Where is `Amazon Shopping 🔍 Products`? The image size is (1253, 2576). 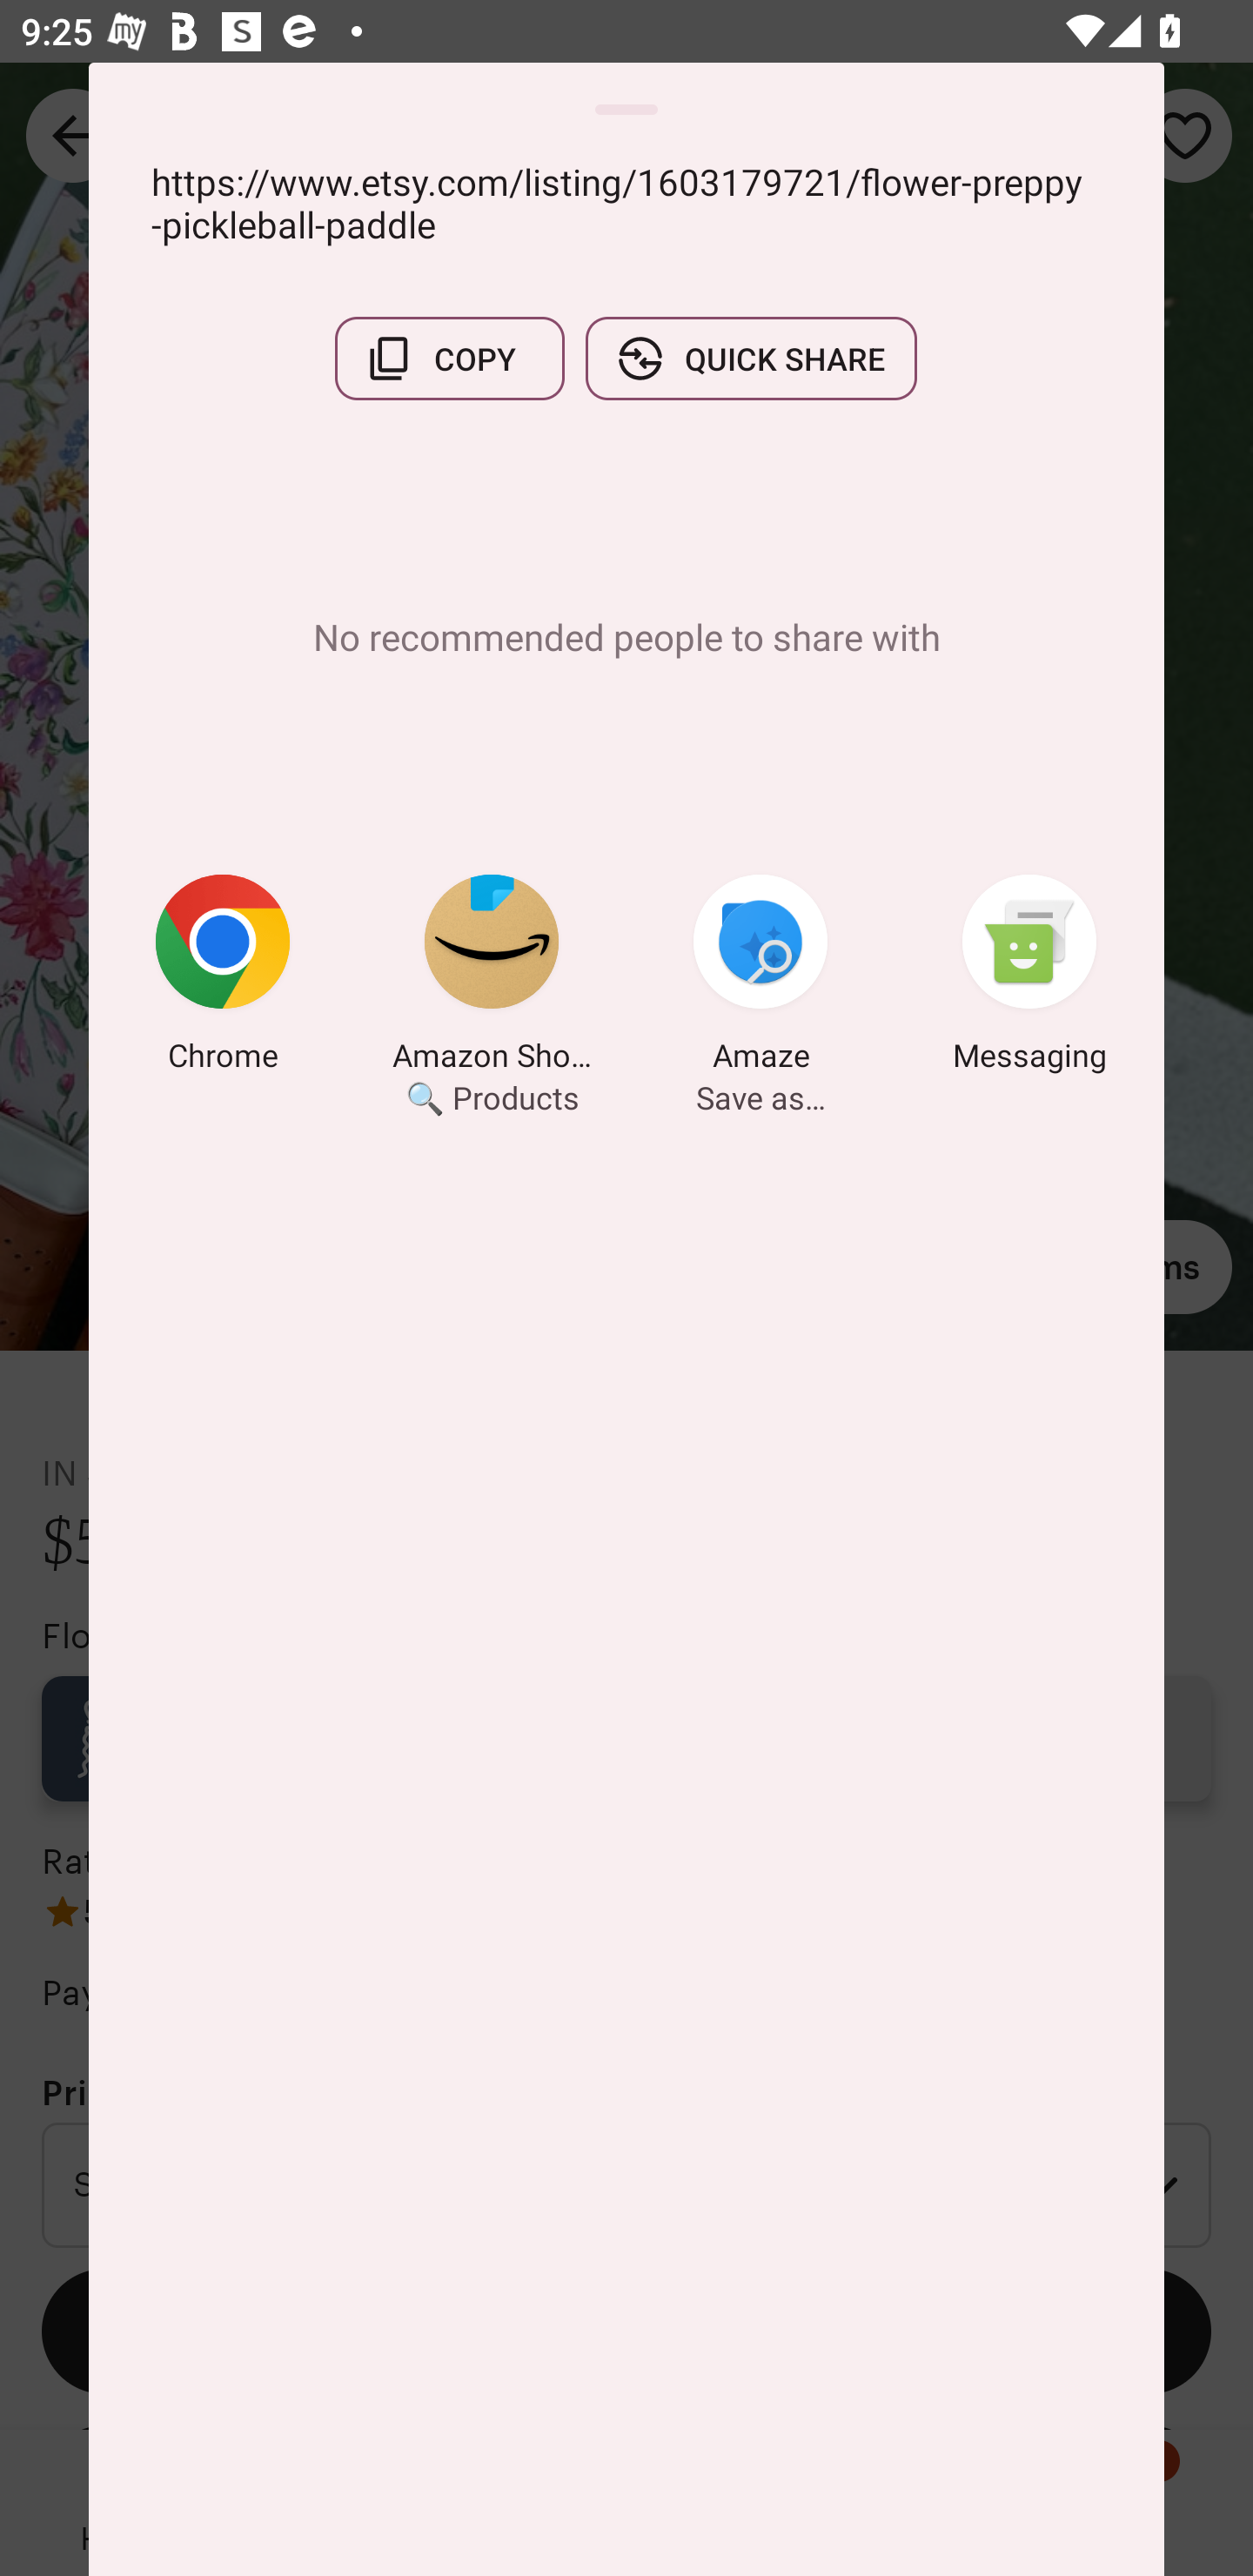
Amazon Shopping 🔍 Products is located at coordinates (492, 977).